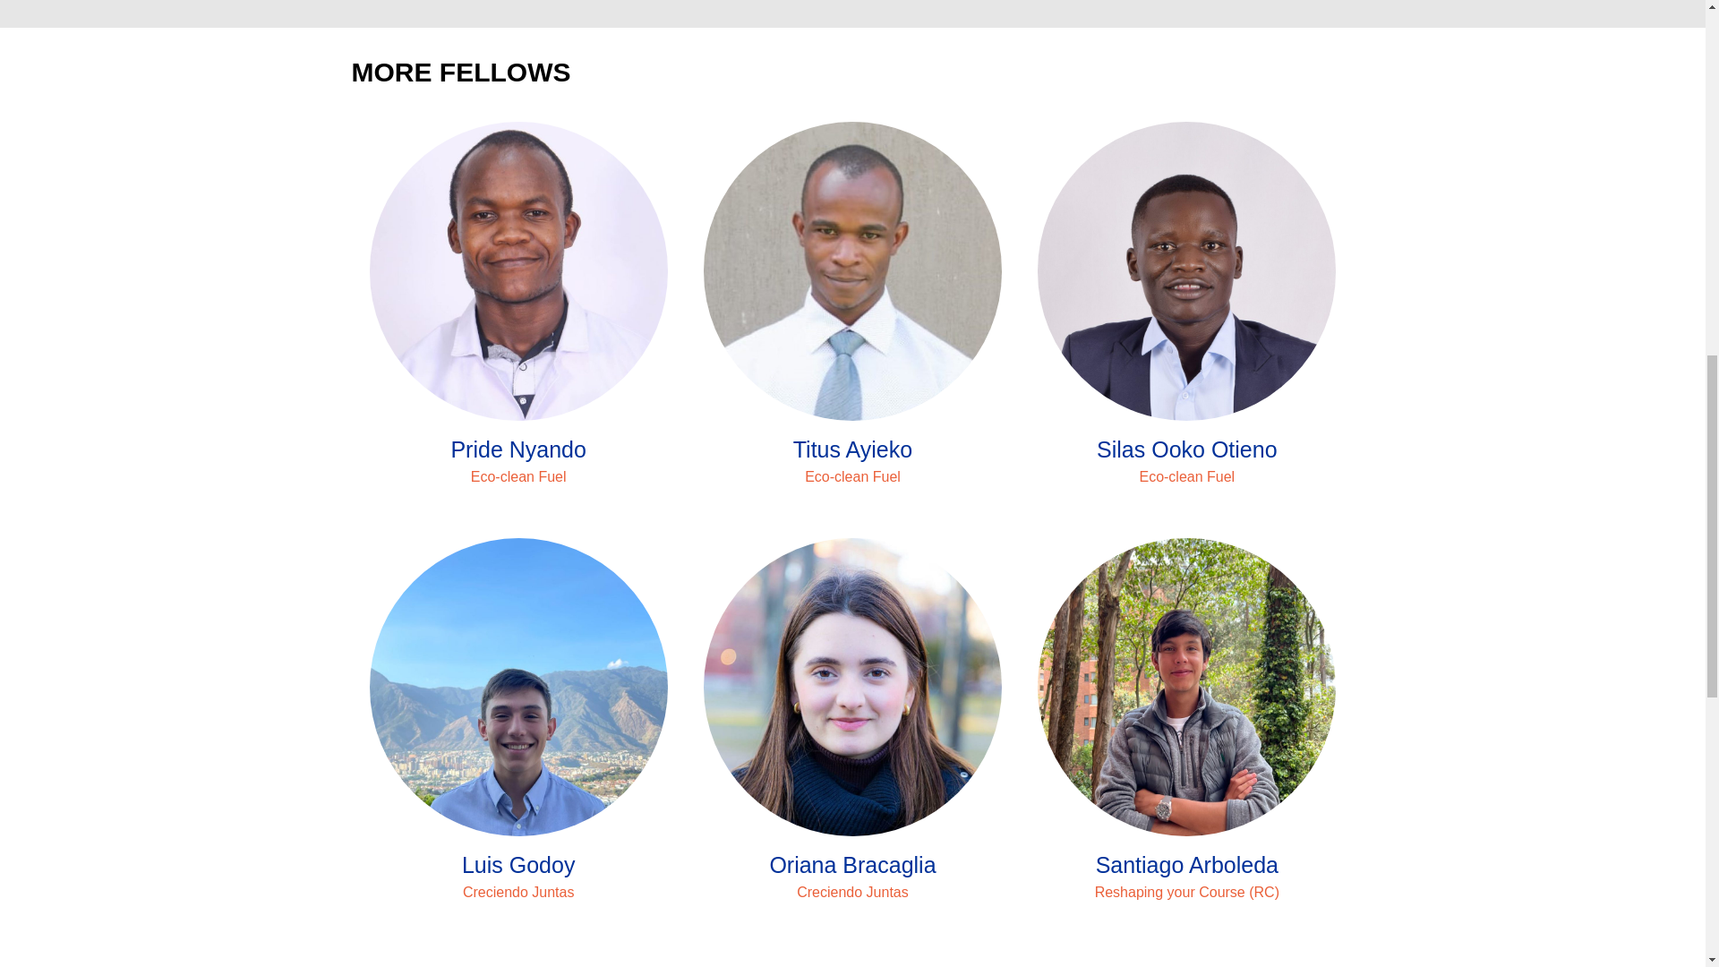  Describe the element at coordinates (1186, 687) in the screenshot. I see `Santiago Arboleda Headshot` at that location.